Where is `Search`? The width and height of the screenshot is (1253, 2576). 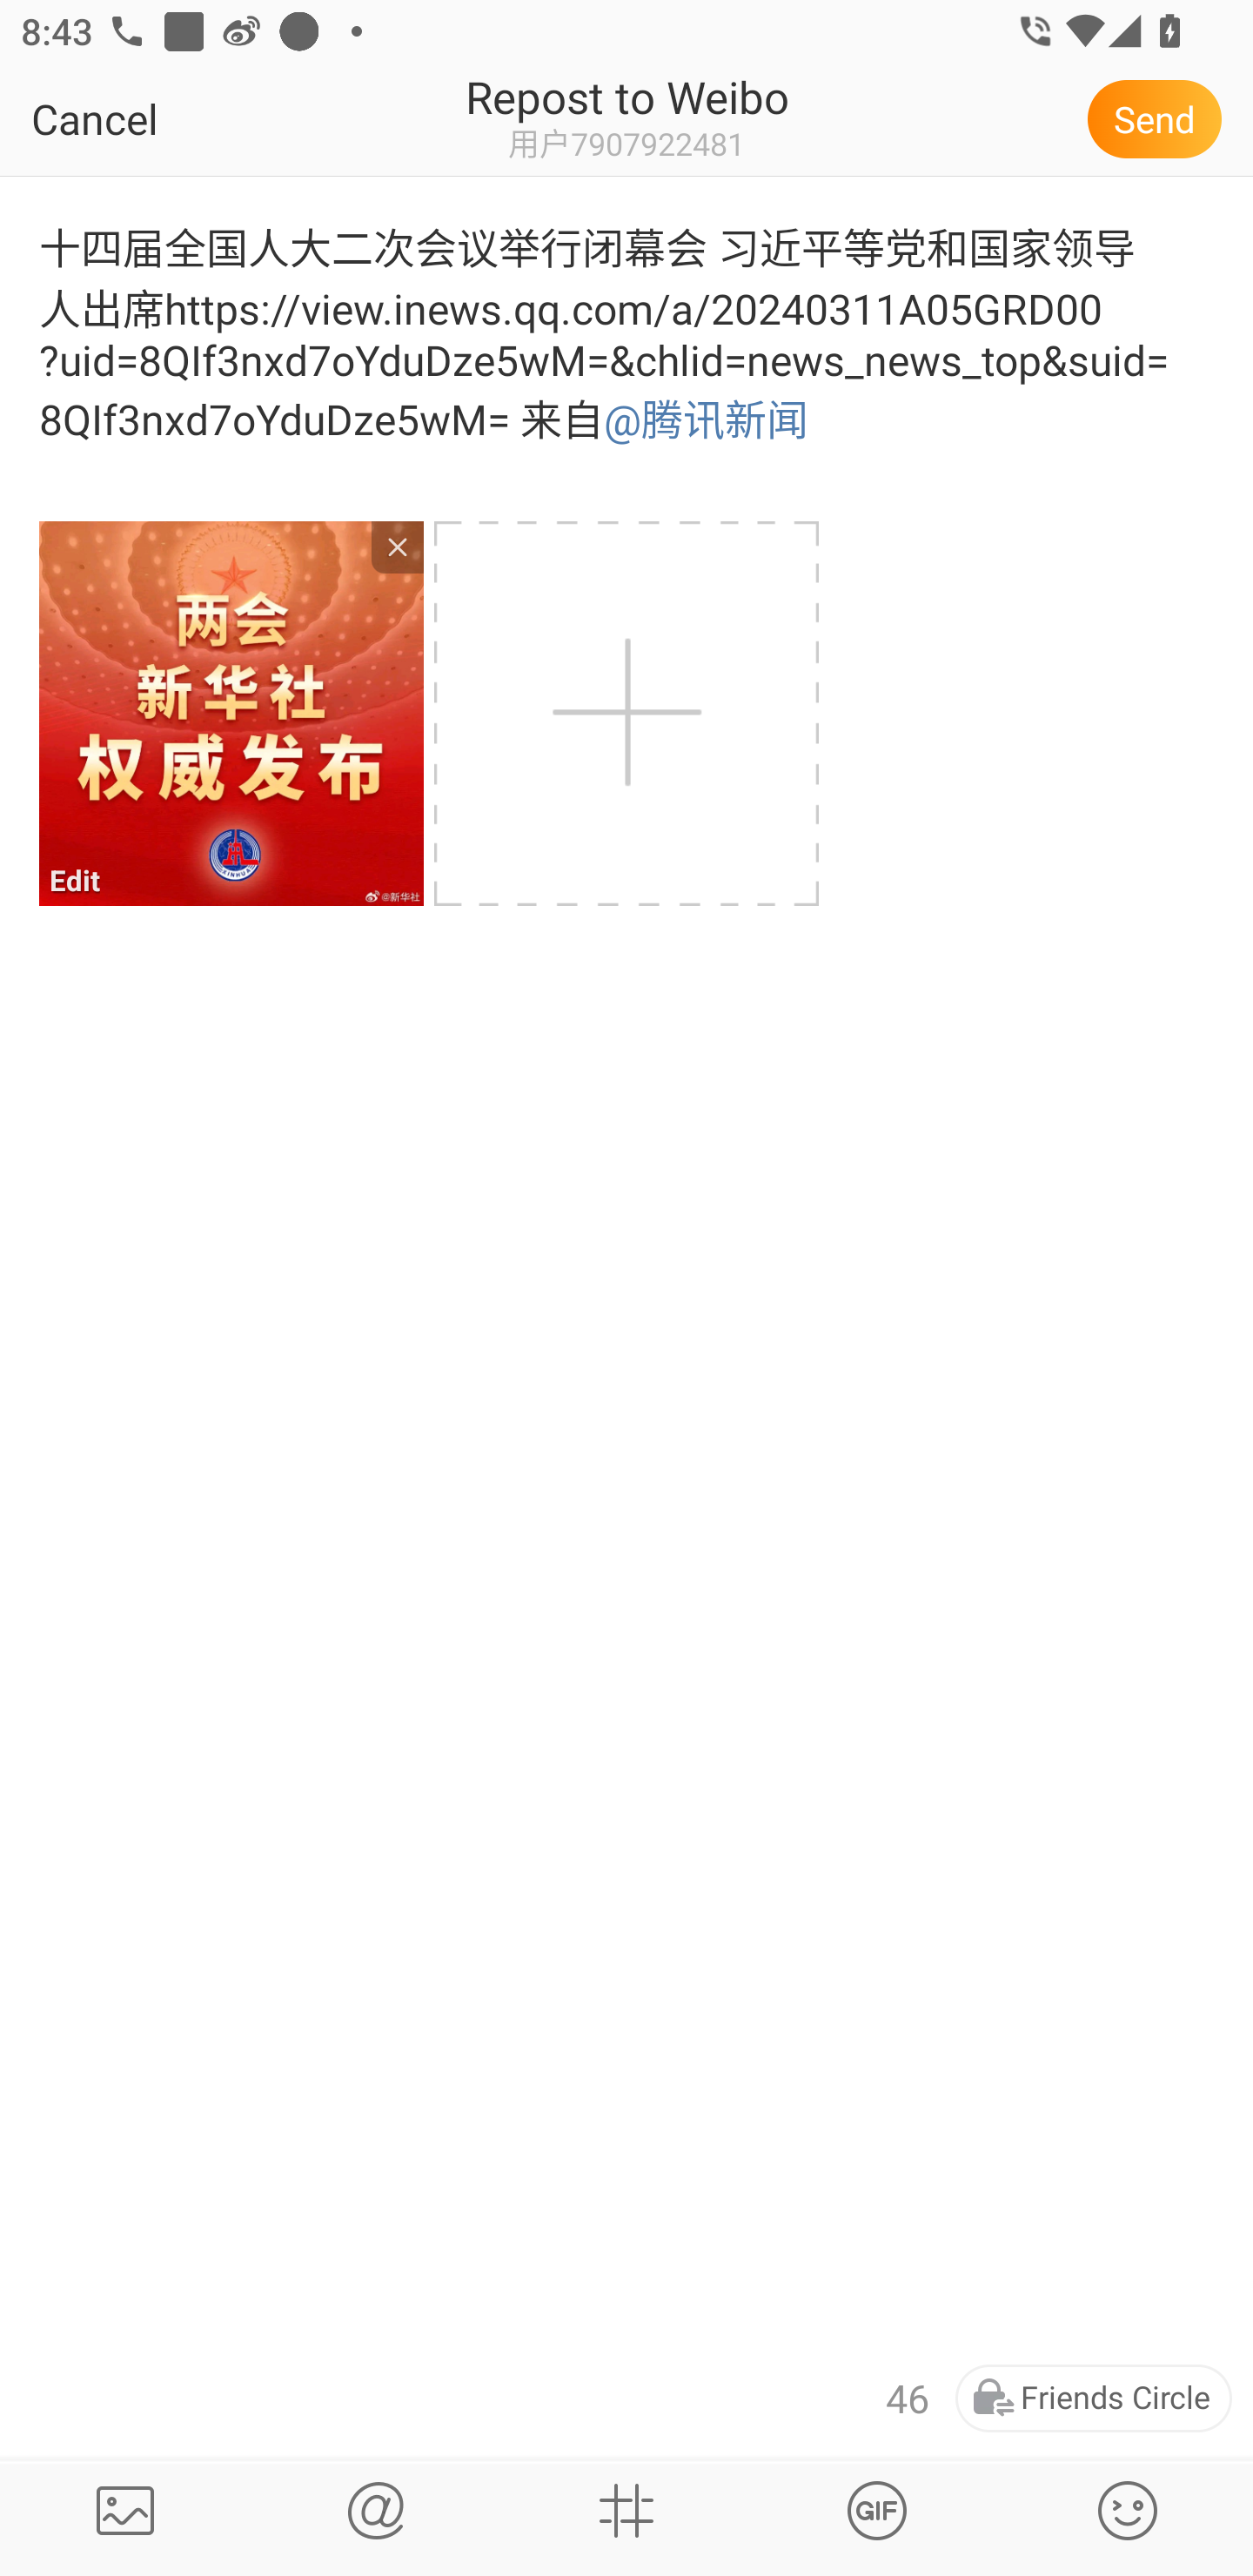 Search is located at coordinates (376, 2510).